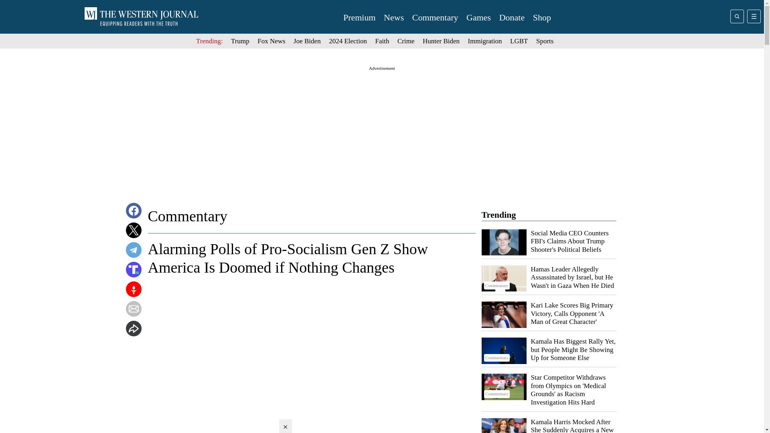 Image resolution: width=770 pixels, height=433 pixels. I want to click on Shop, so click(542, 18).